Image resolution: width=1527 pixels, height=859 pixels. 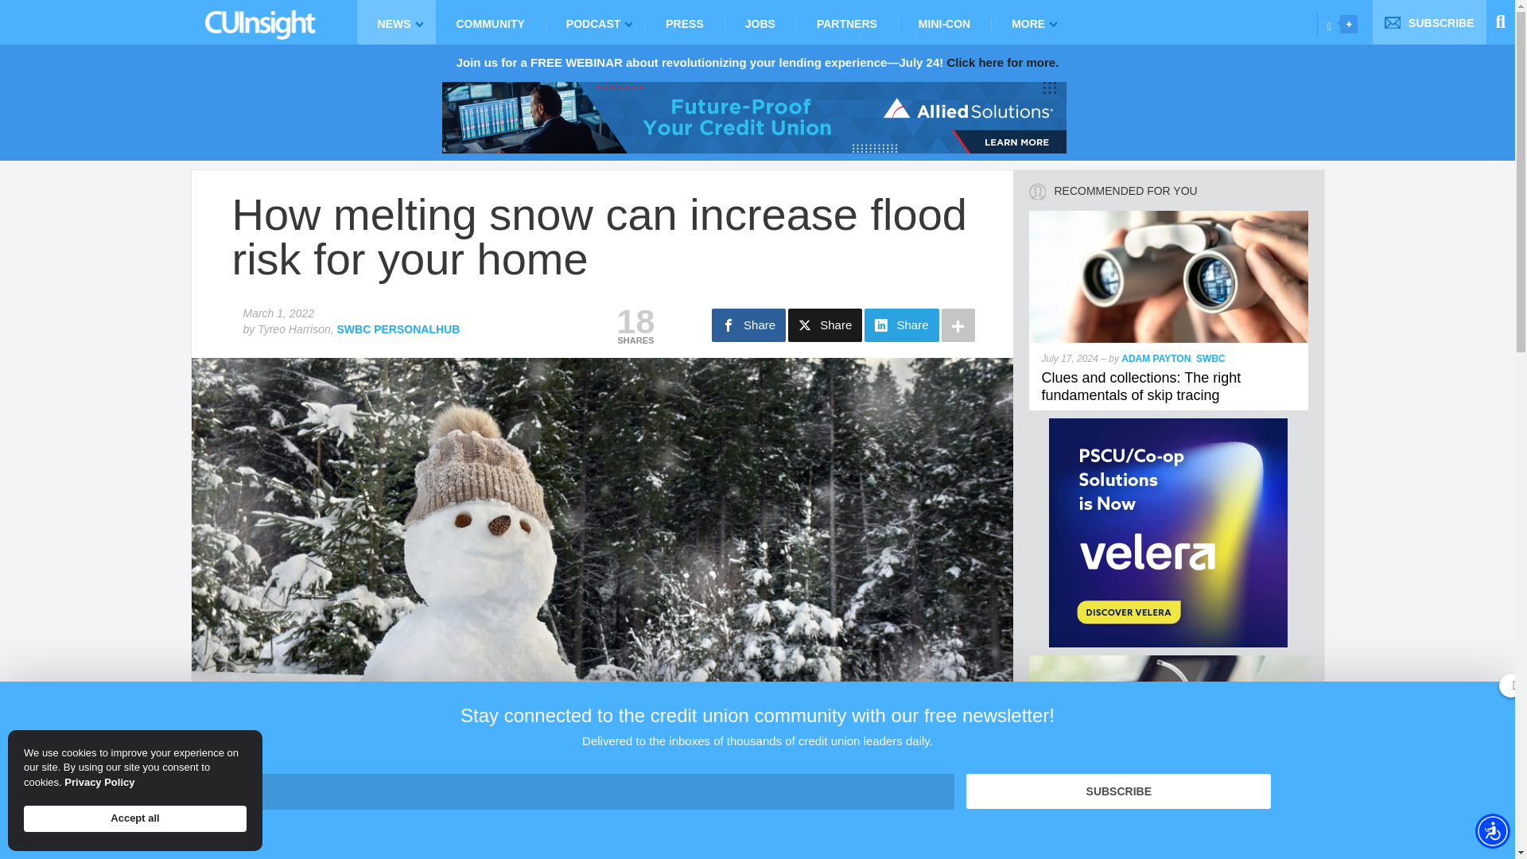 I want to click on MORE, so click(x=1031, y=22).